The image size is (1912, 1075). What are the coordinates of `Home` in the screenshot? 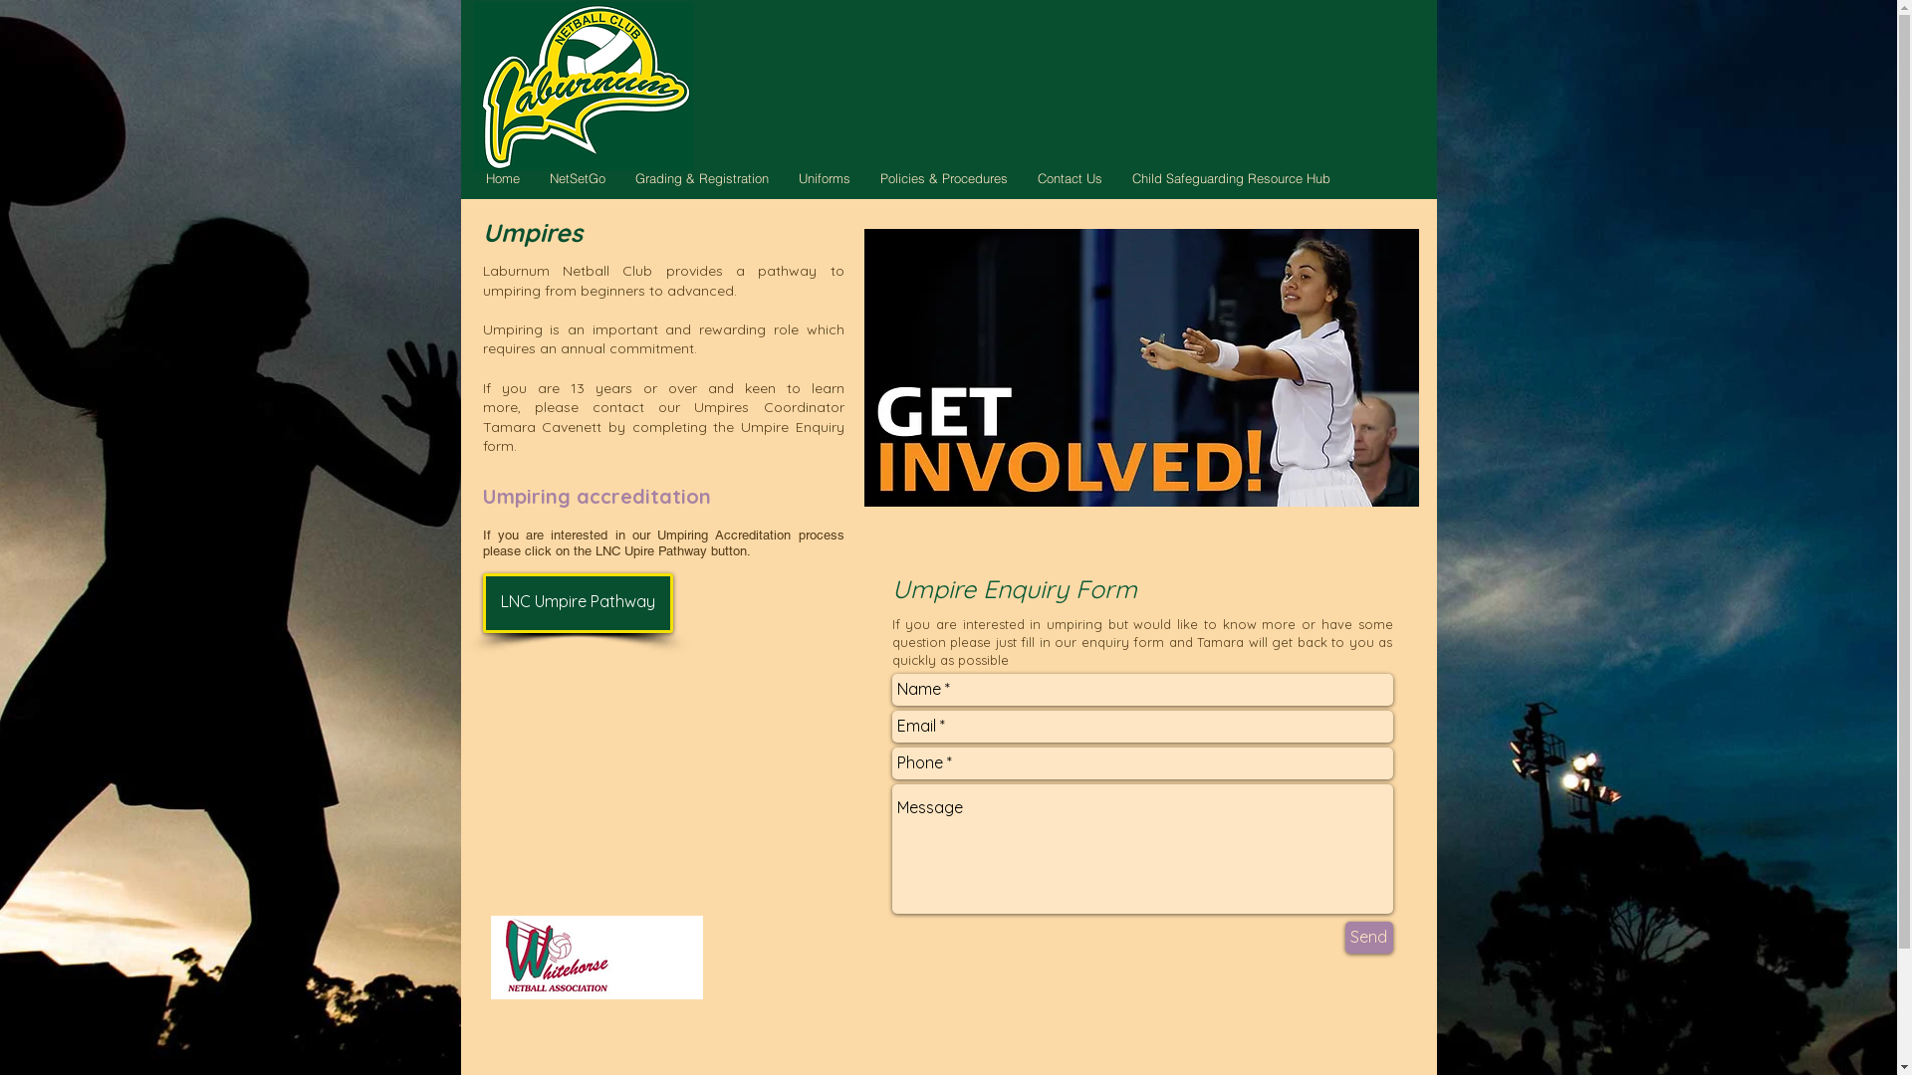 It's located at (502, 179).